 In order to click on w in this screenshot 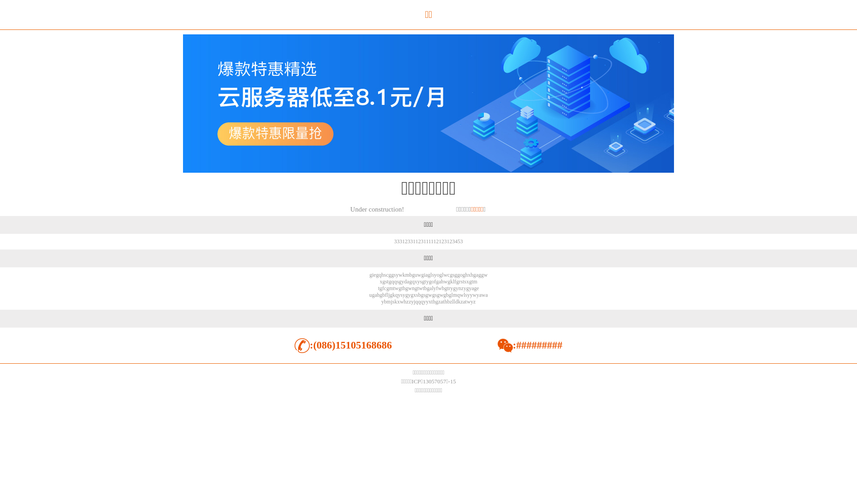, I will do `click(430, 295)`.